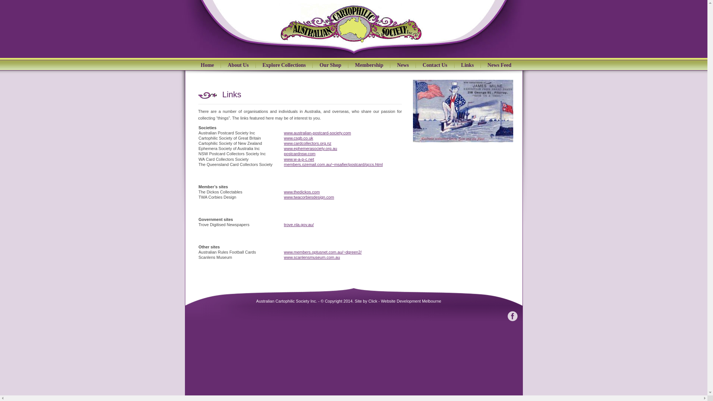  I want to click on www.csgb.co.uk, so click(299, 138).